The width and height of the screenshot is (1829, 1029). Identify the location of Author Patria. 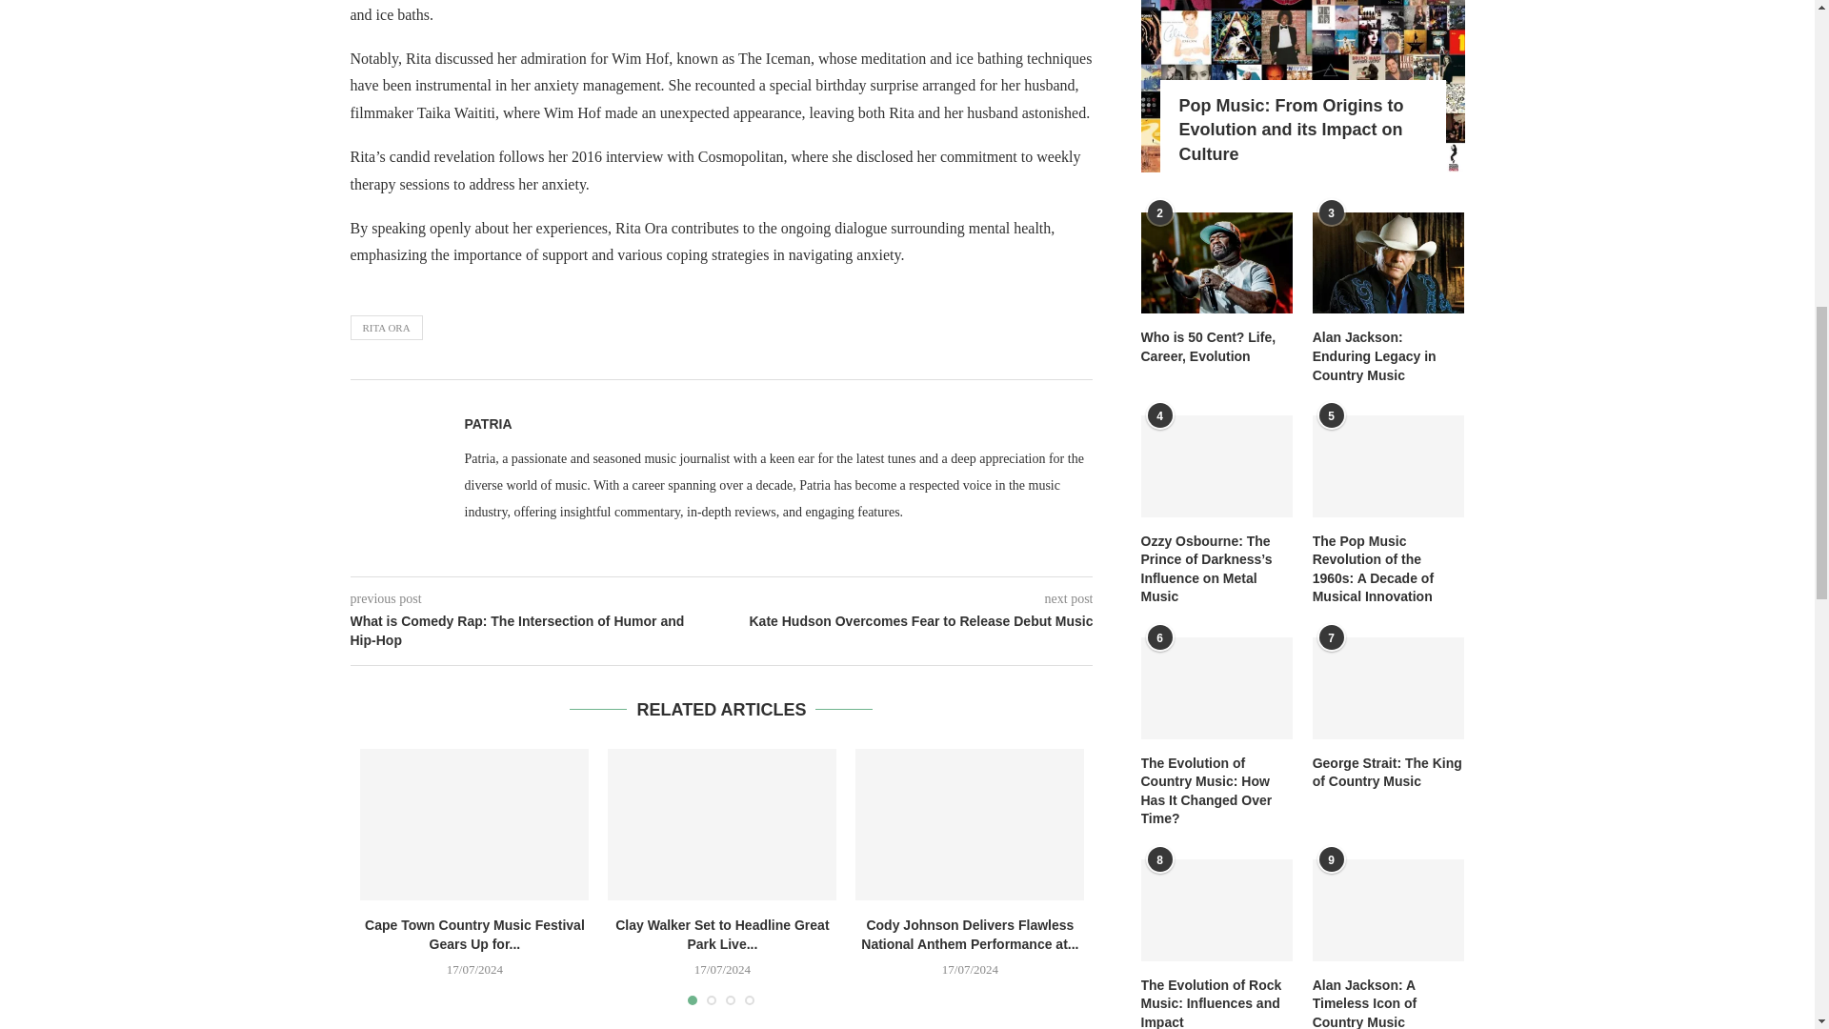
(488, 423).